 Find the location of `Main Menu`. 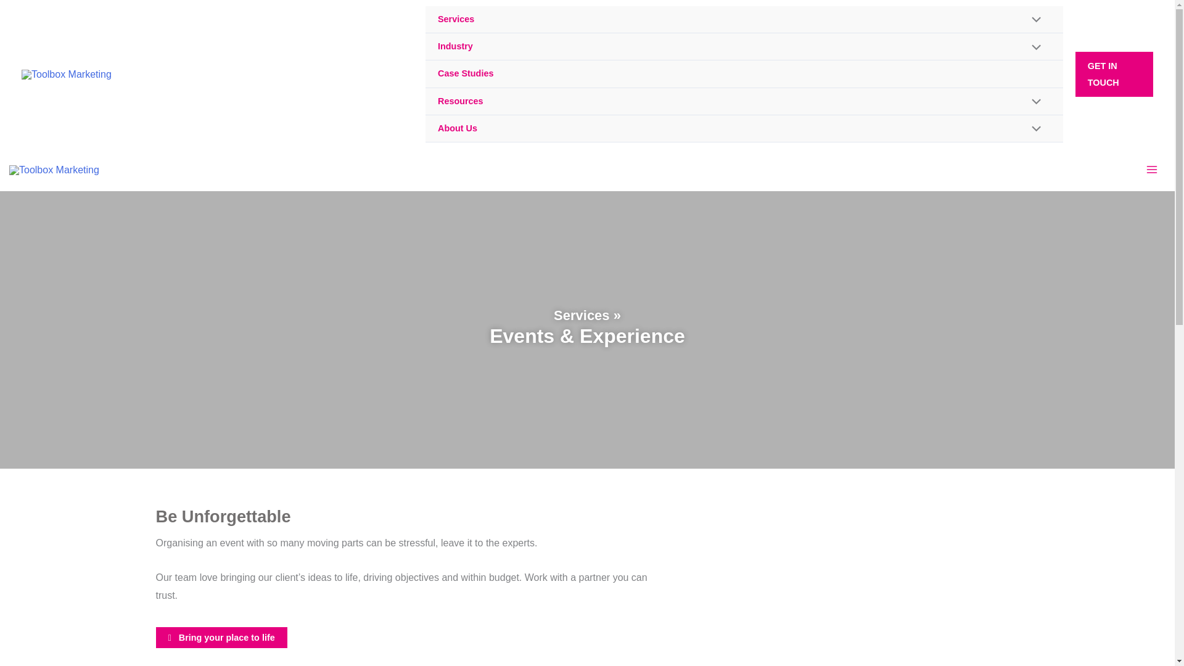

Main Menu is located at coordinates (1151, 169).